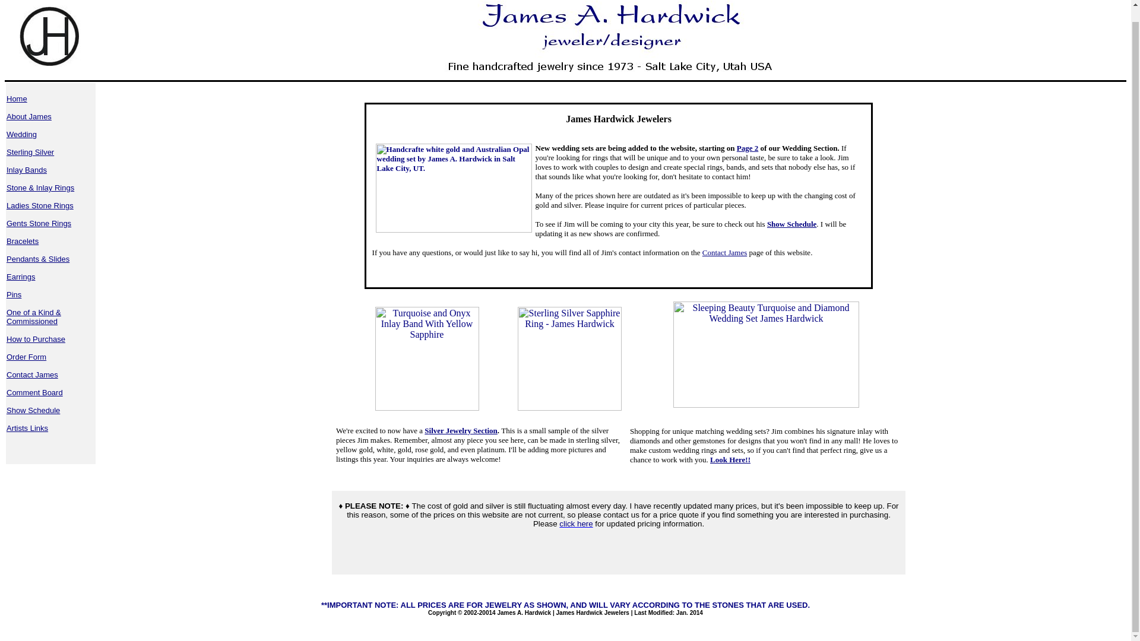 The image size is (1140, 641). What do you see at coordinates (747, 148) in the screenshot?
I see `Page 2` at bounding box center [747, 148].